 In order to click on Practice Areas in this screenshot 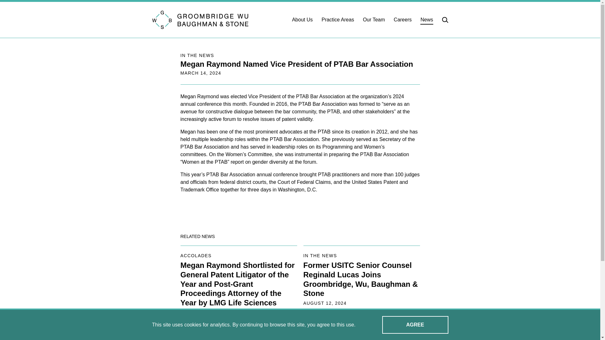, I will do `click(337, 20)`.